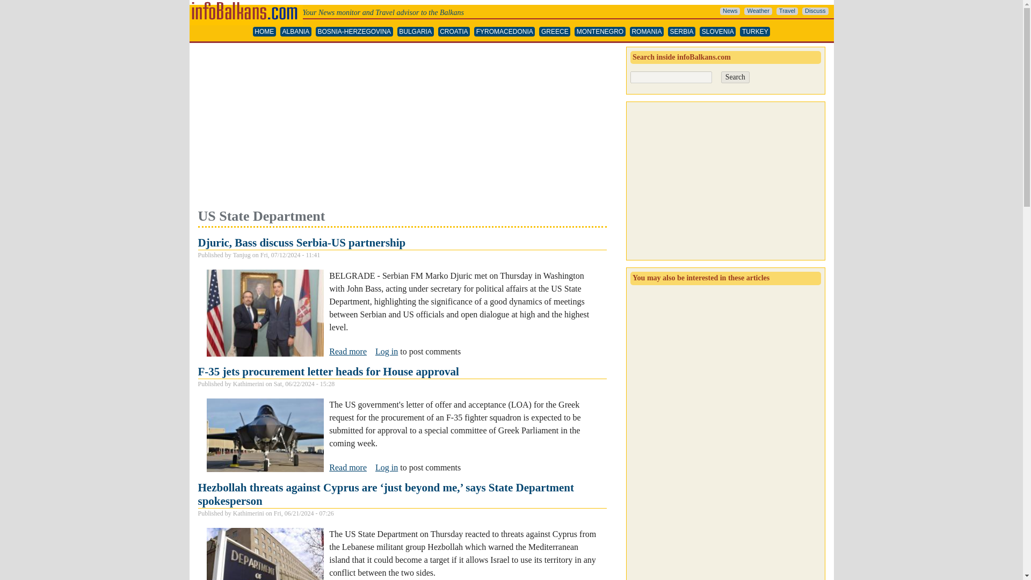  I want to click on MONTENEGRO, so click(600, 32).